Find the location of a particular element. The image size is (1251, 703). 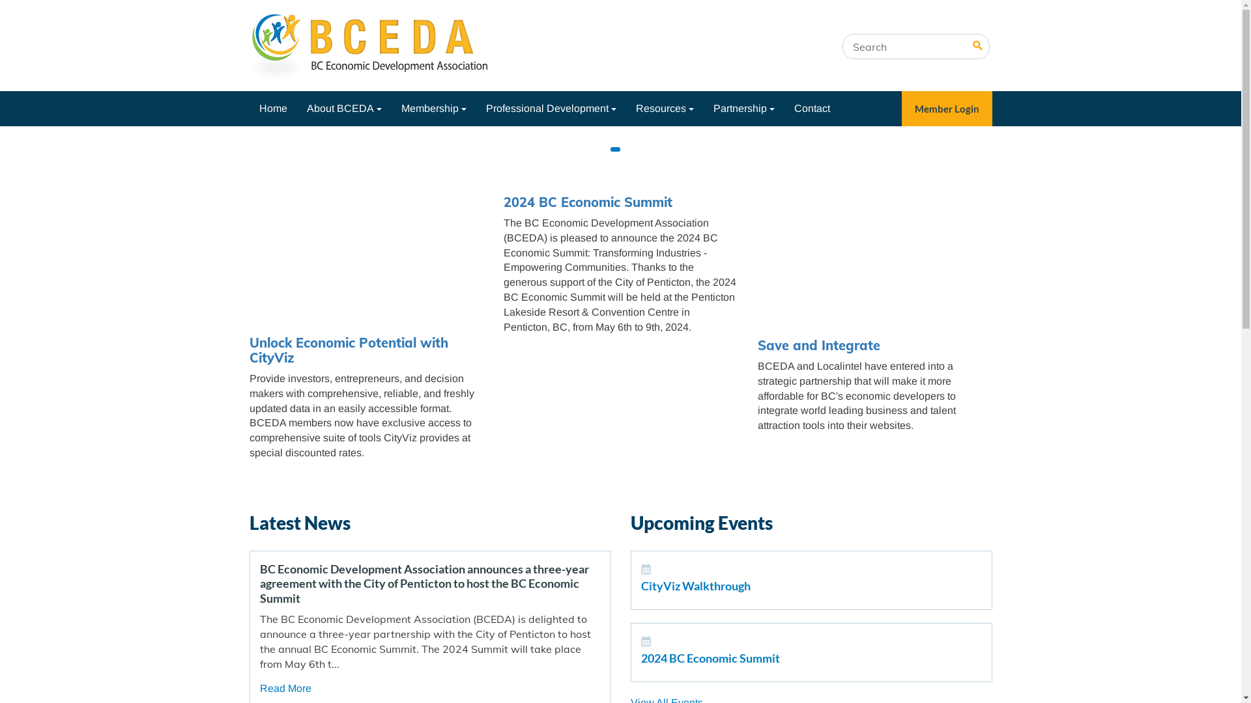

Home is located at coordinates (272, 109).